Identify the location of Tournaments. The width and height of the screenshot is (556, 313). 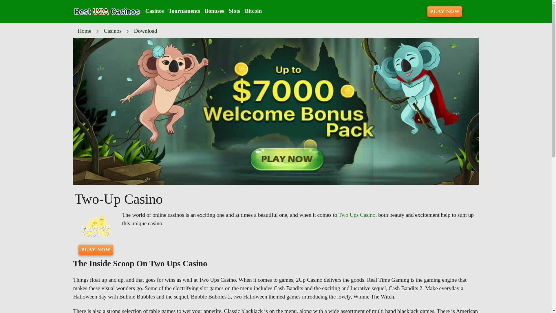
(184, 11).